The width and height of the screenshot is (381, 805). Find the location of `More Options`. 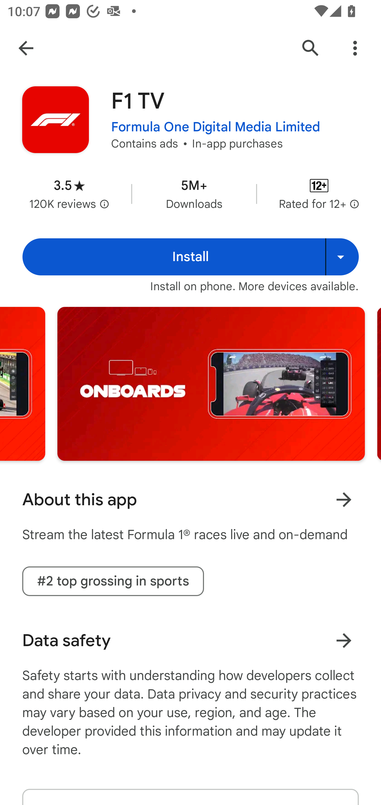

More Options is located at coordinates (355, 48).